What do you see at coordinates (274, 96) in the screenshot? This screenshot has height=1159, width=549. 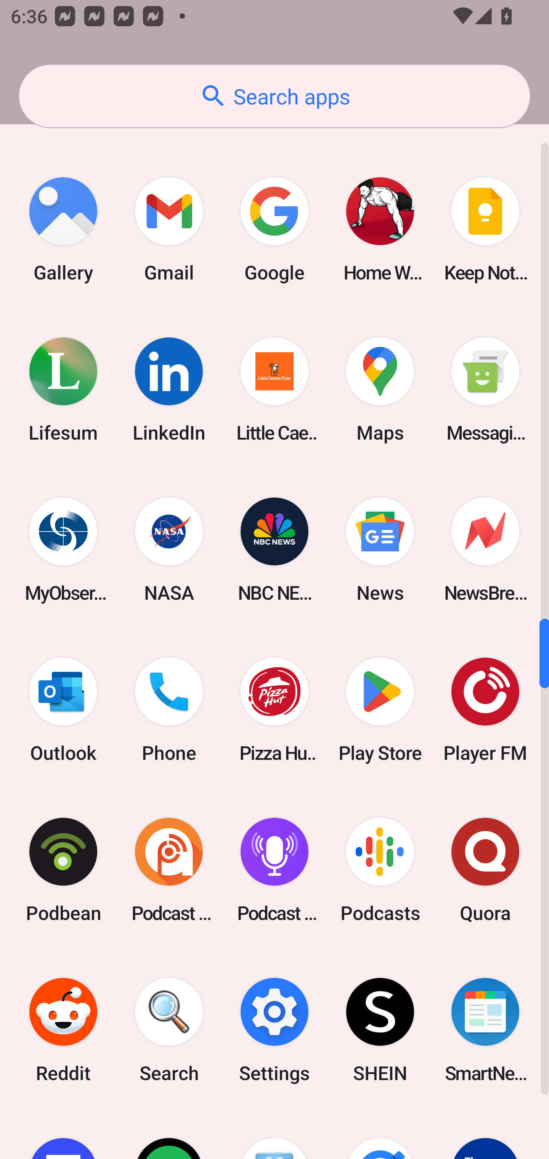 I see `  Search apps` at bounding box center [274, 96].